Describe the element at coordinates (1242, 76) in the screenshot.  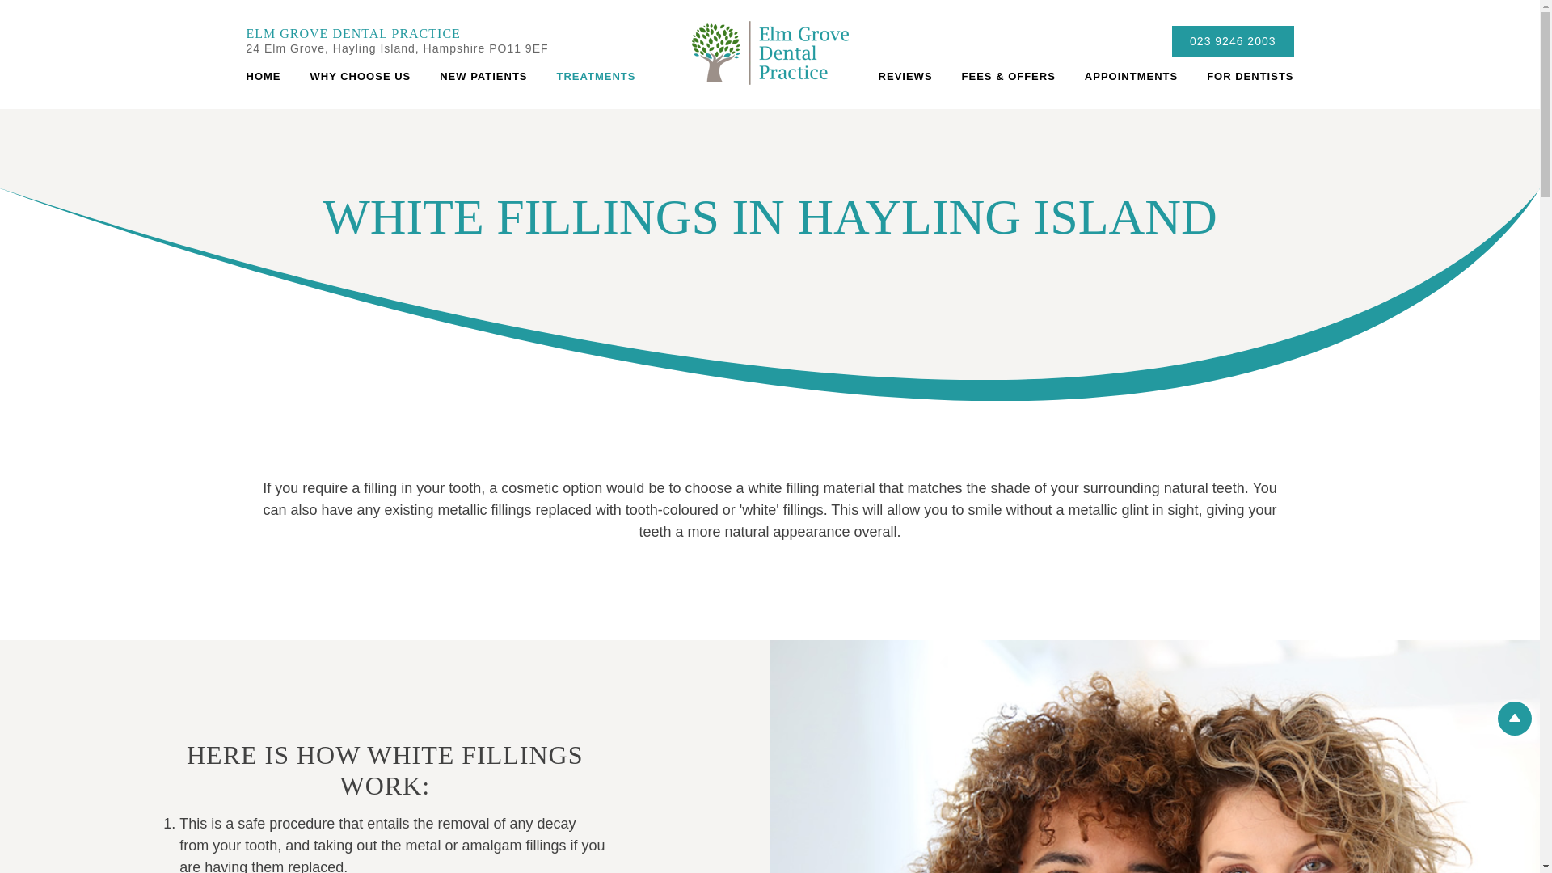
I see `FOR DENTISTS` at that location.